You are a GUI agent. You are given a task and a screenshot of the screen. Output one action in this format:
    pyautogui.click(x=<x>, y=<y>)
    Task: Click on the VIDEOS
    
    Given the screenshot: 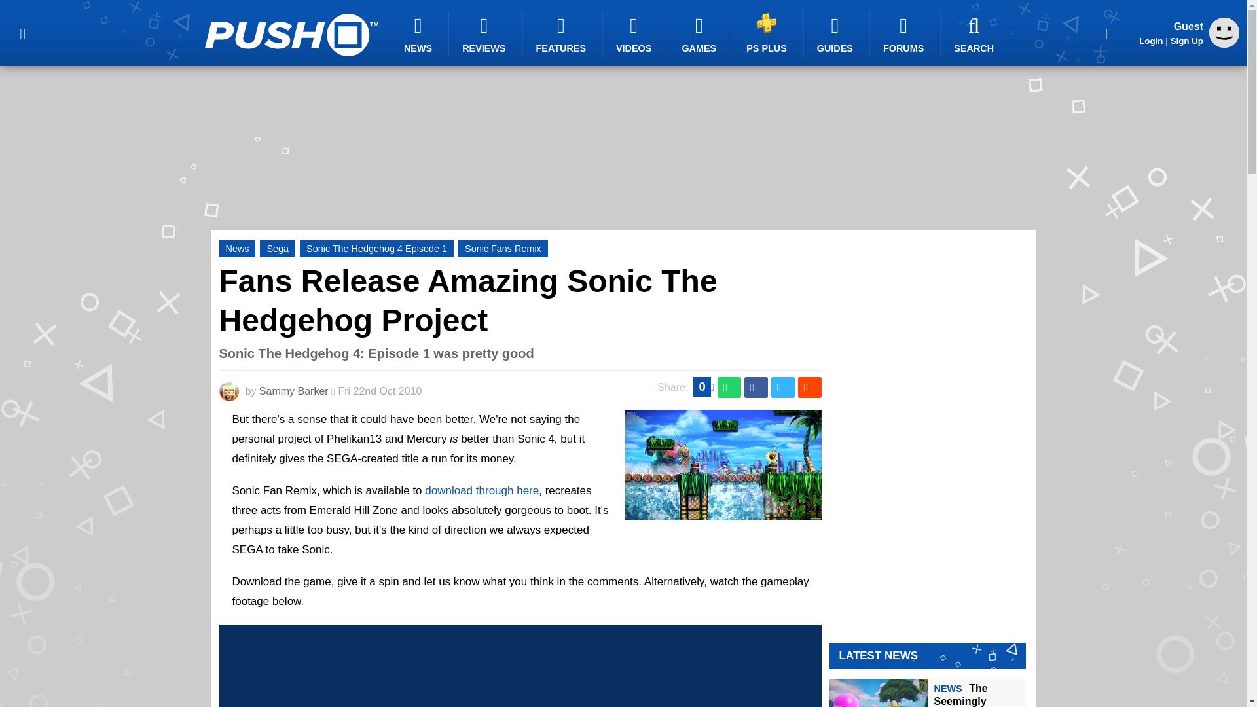 What is the action you would take?
    pyautogui.click(x=636, y=34)
    